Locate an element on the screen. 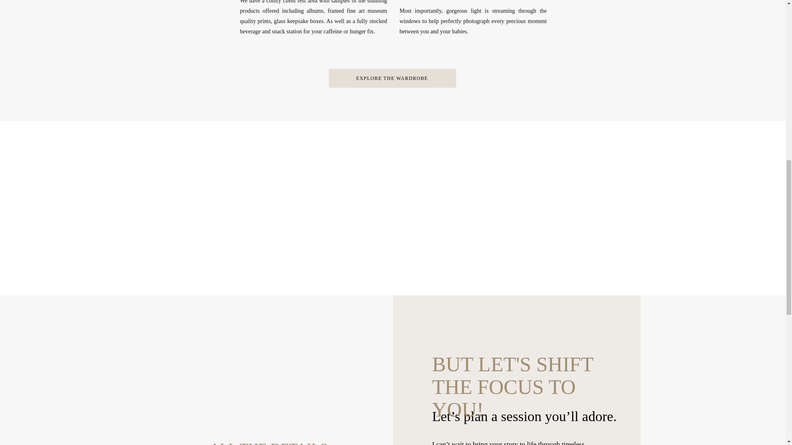  EXPLORE THE WARDROBE is located at coordinates (392, 78).